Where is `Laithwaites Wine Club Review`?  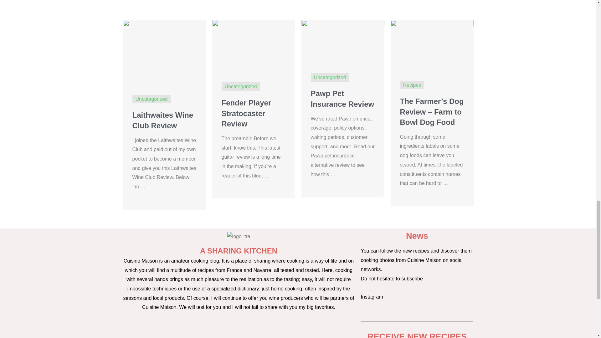
Laithwaites Wine Club Review is located at coordinates (164, 52).